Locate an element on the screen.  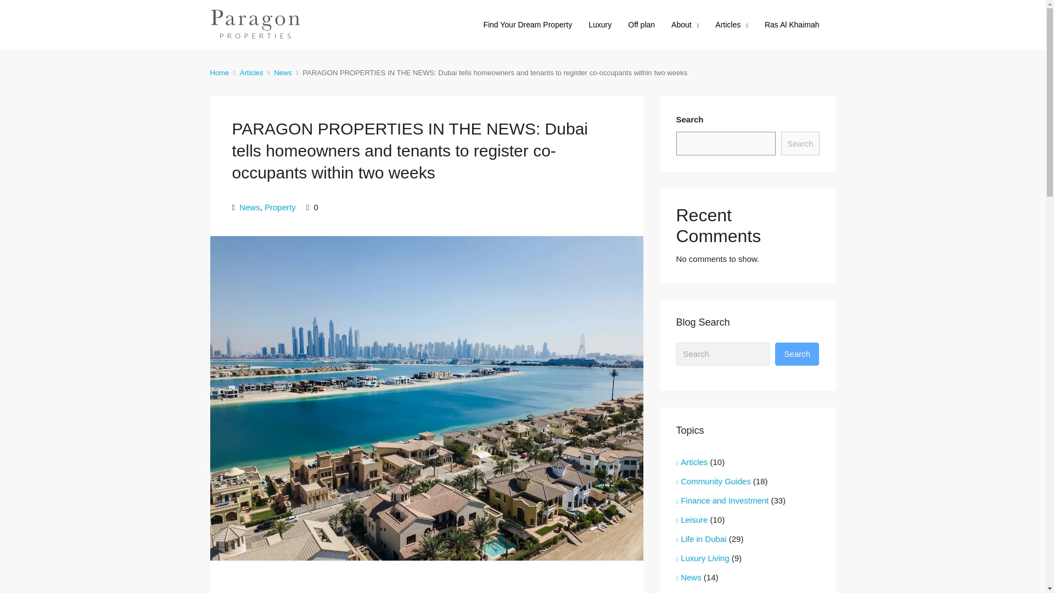
News is located at coordinates (249, 207).